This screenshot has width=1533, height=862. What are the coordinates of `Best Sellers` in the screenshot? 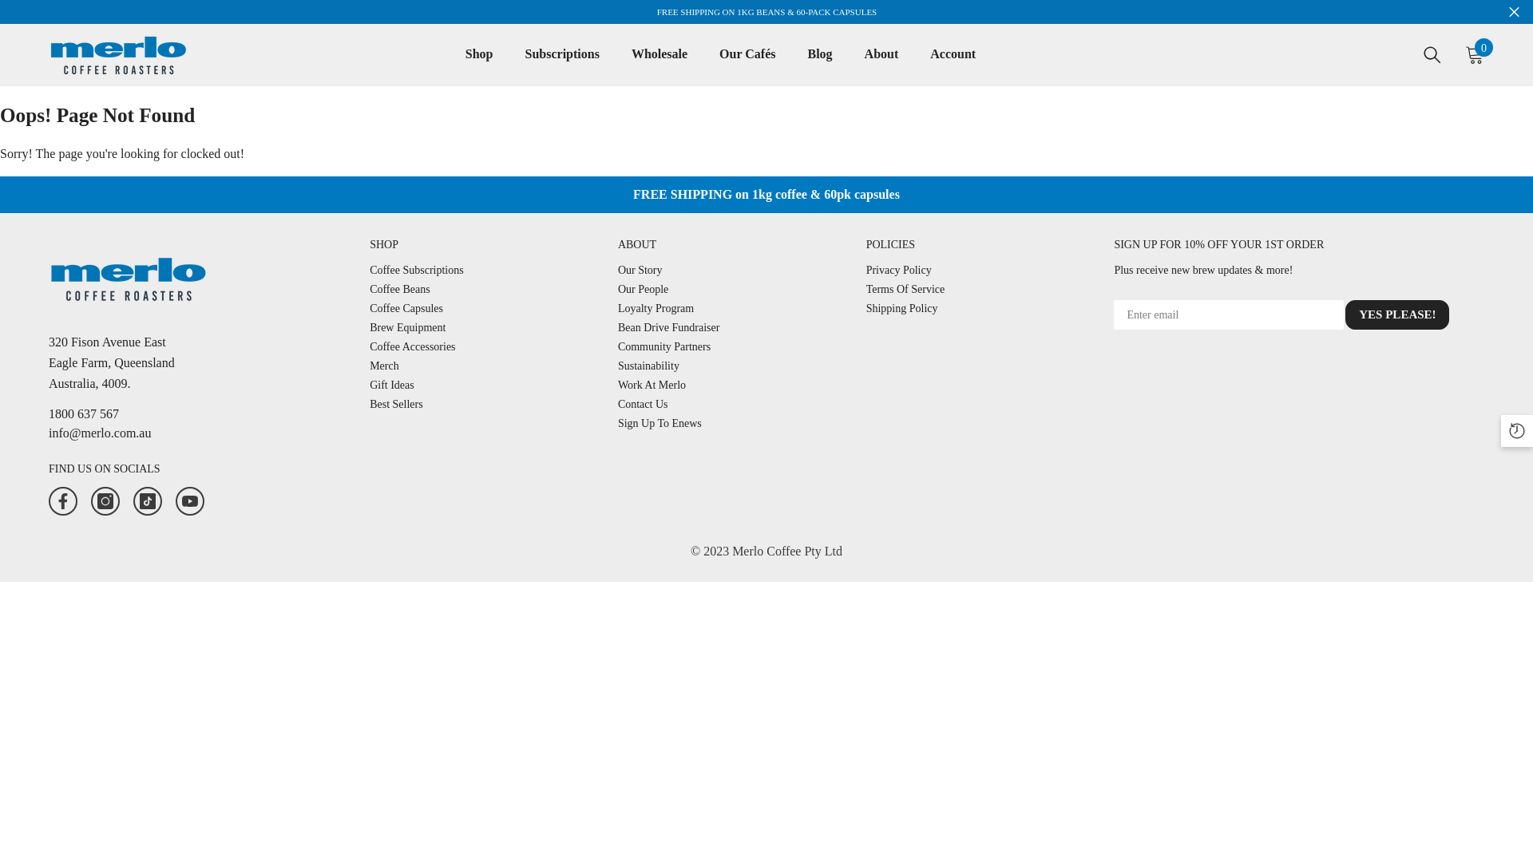 It's located at (396, 405).